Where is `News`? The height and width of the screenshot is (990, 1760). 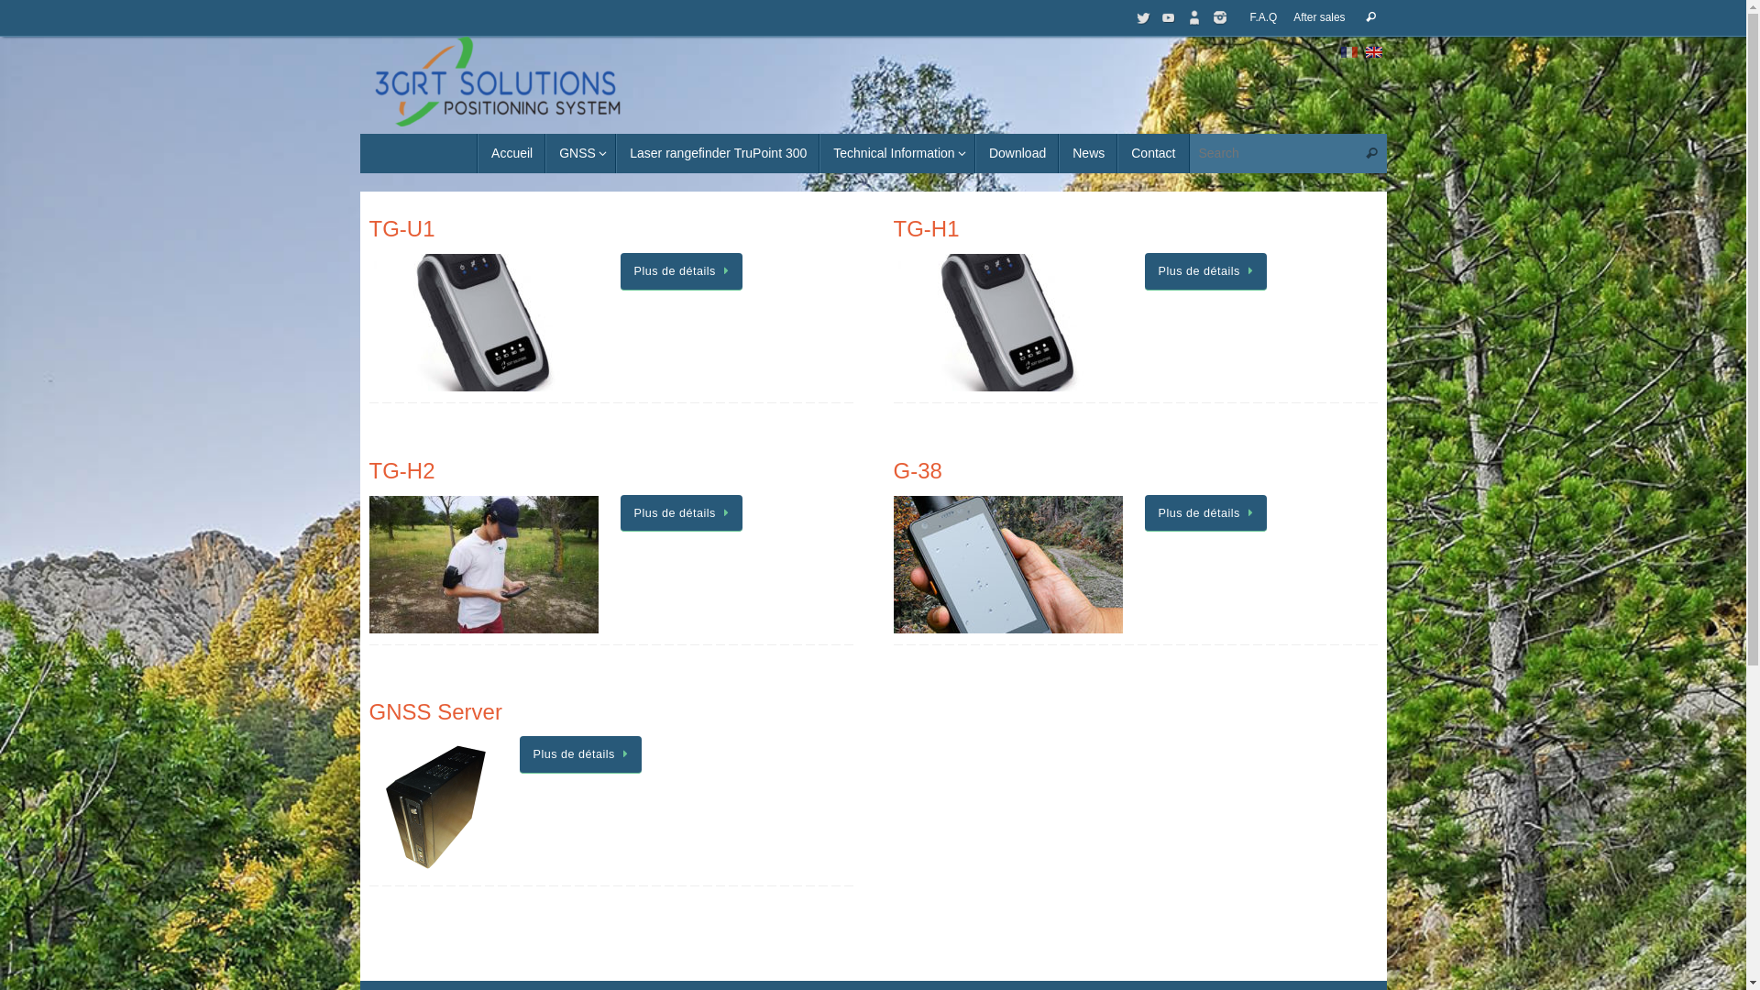
News is located at coordinates (1088, 154).